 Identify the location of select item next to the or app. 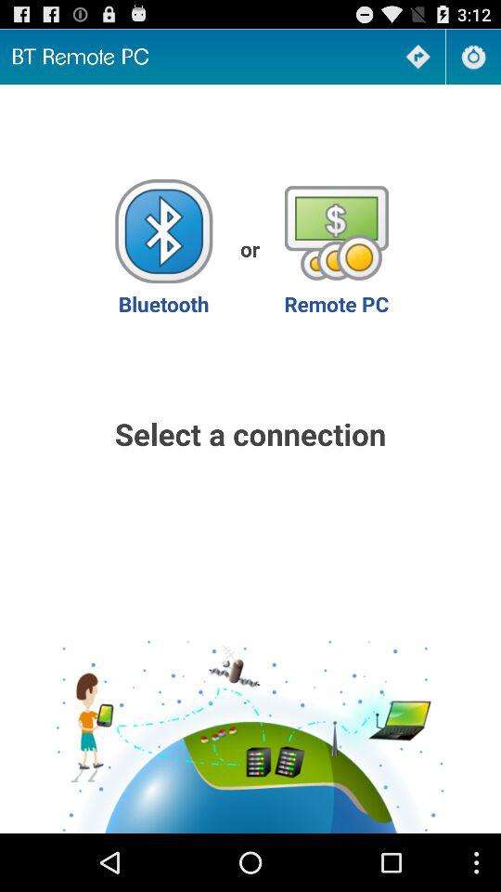
(163, 249).